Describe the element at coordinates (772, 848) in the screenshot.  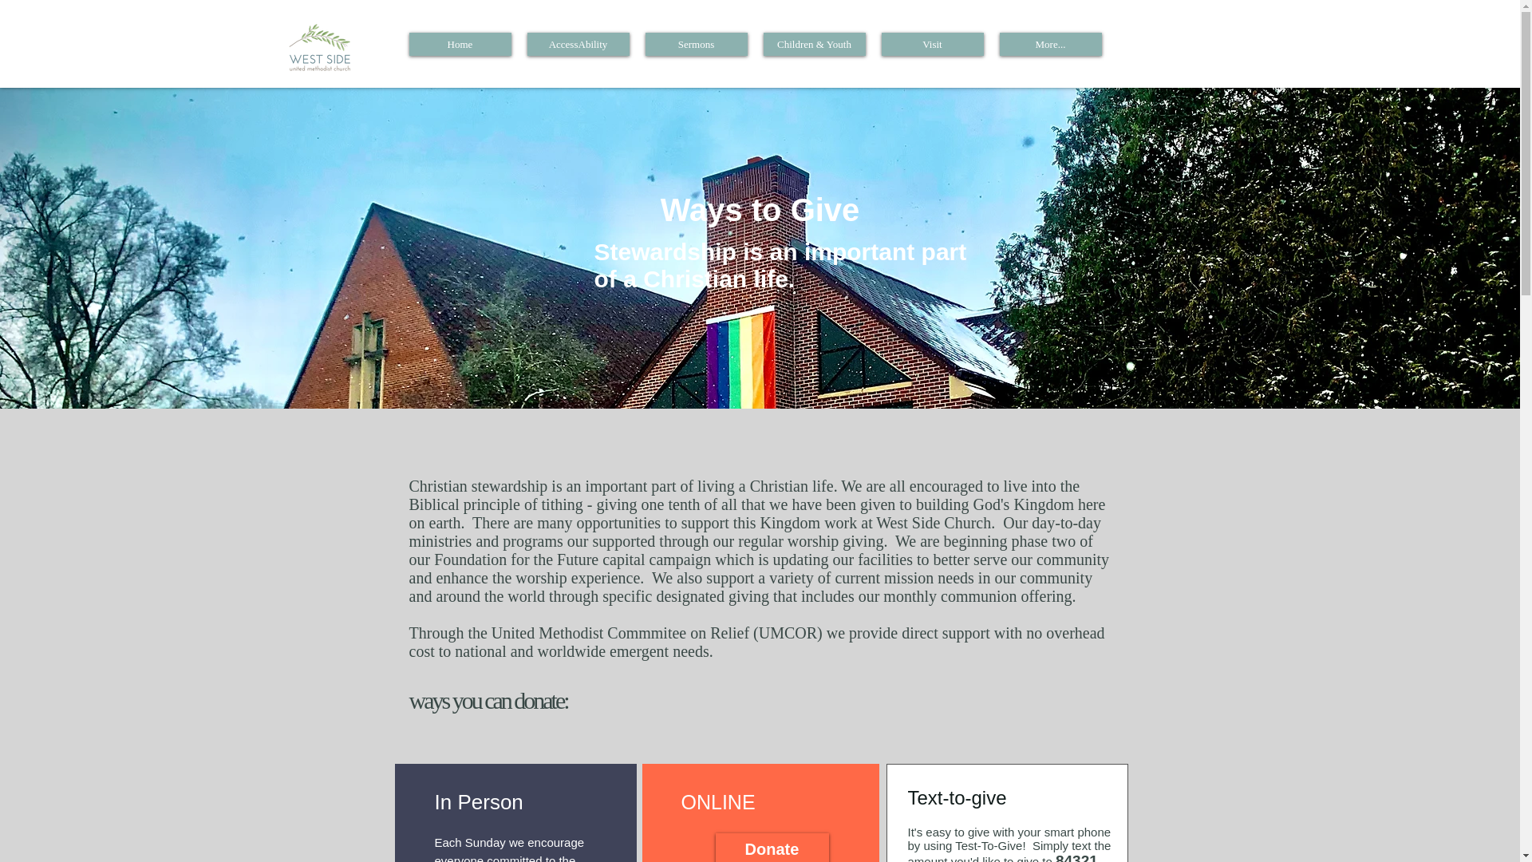
I see `Donate` at that location.